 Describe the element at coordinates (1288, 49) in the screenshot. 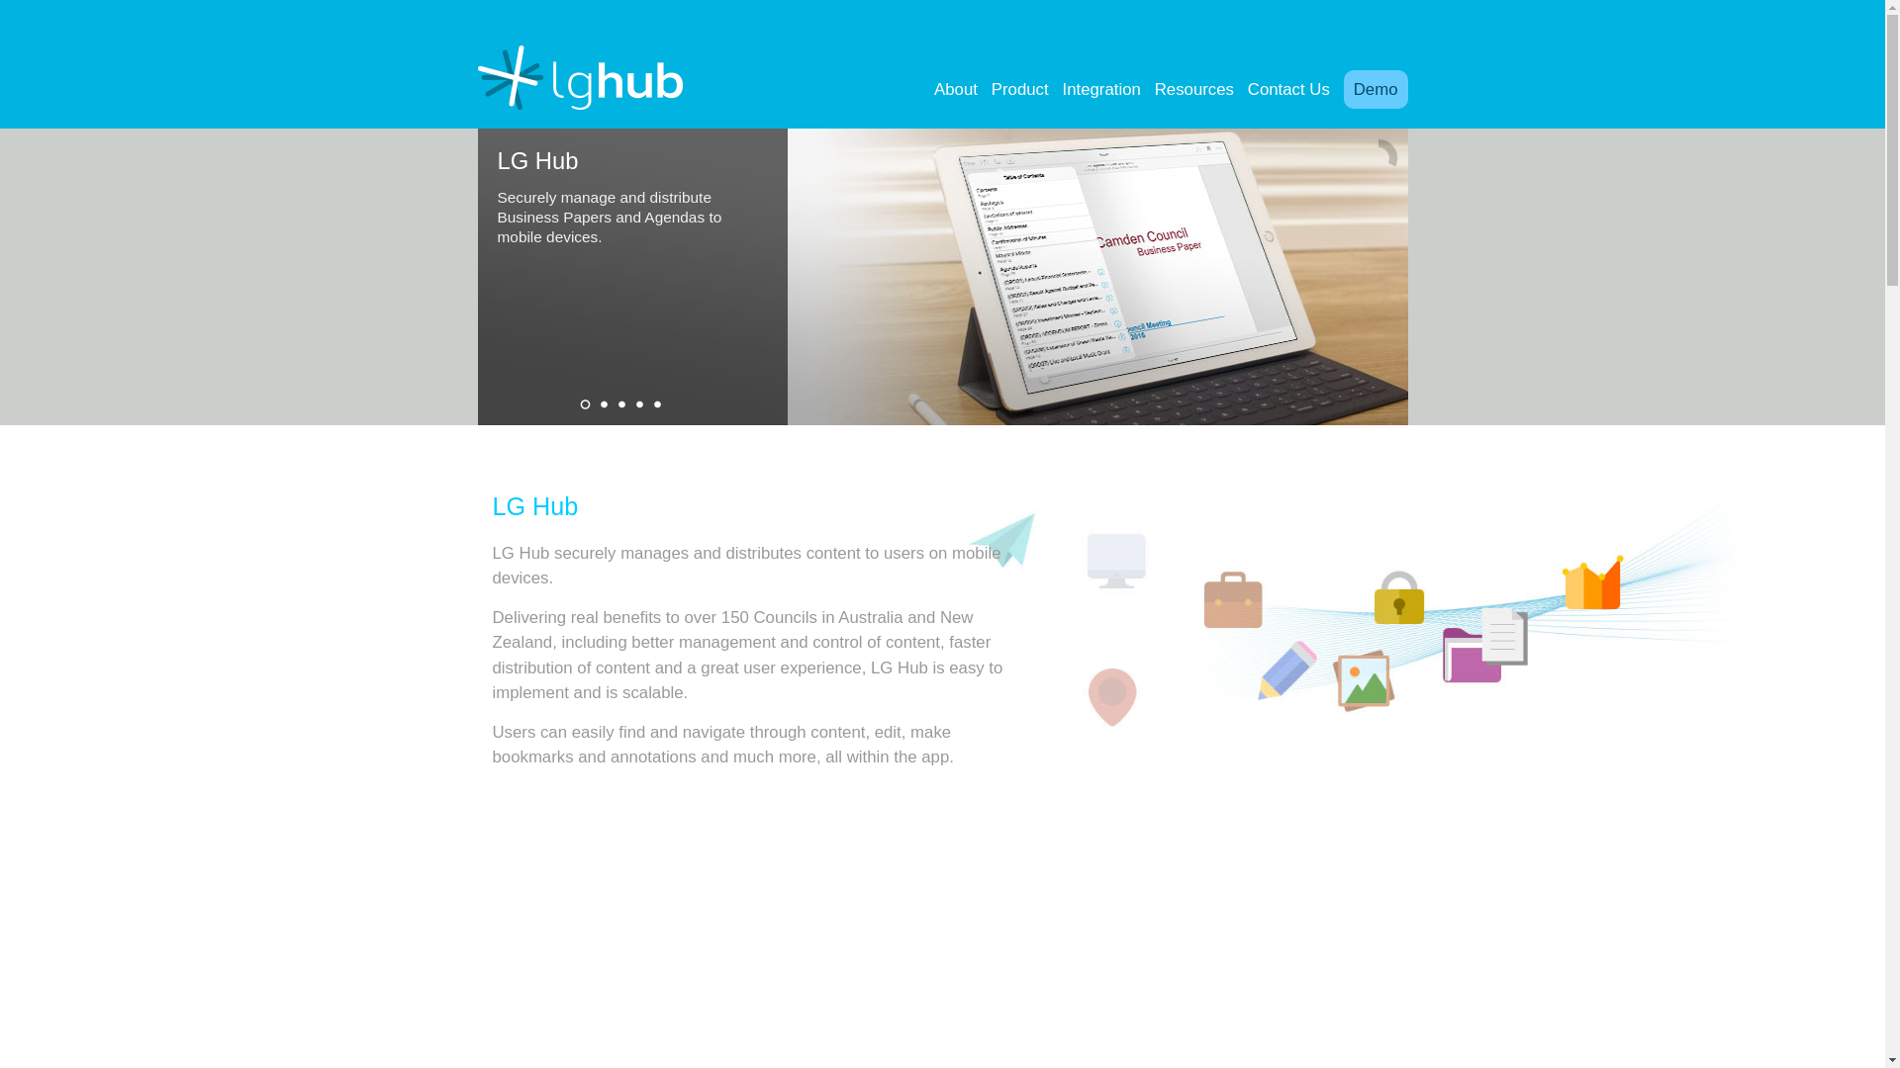

I see `Contact Us` at that location.